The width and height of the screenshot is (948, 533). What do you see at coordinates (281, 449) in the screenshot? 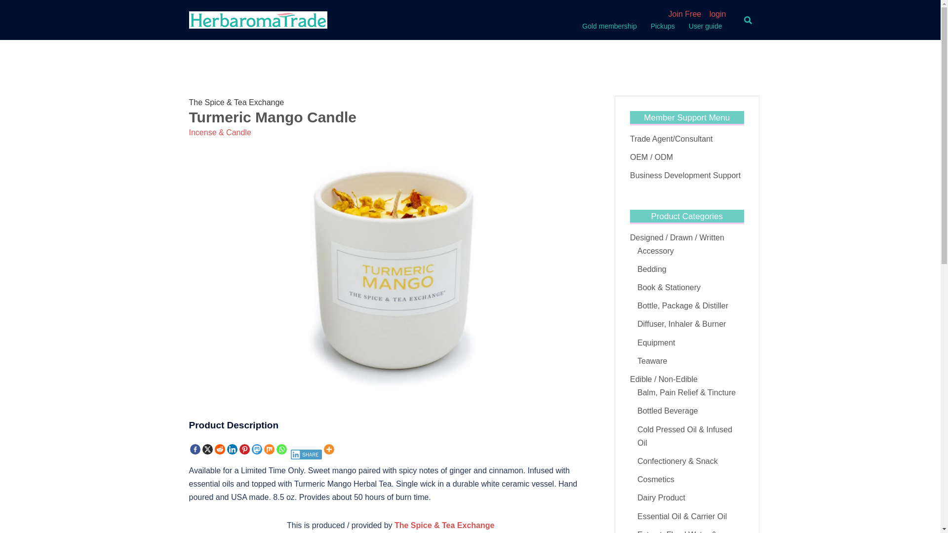
I see `Whatsapp` at bounding box center [281, 449].